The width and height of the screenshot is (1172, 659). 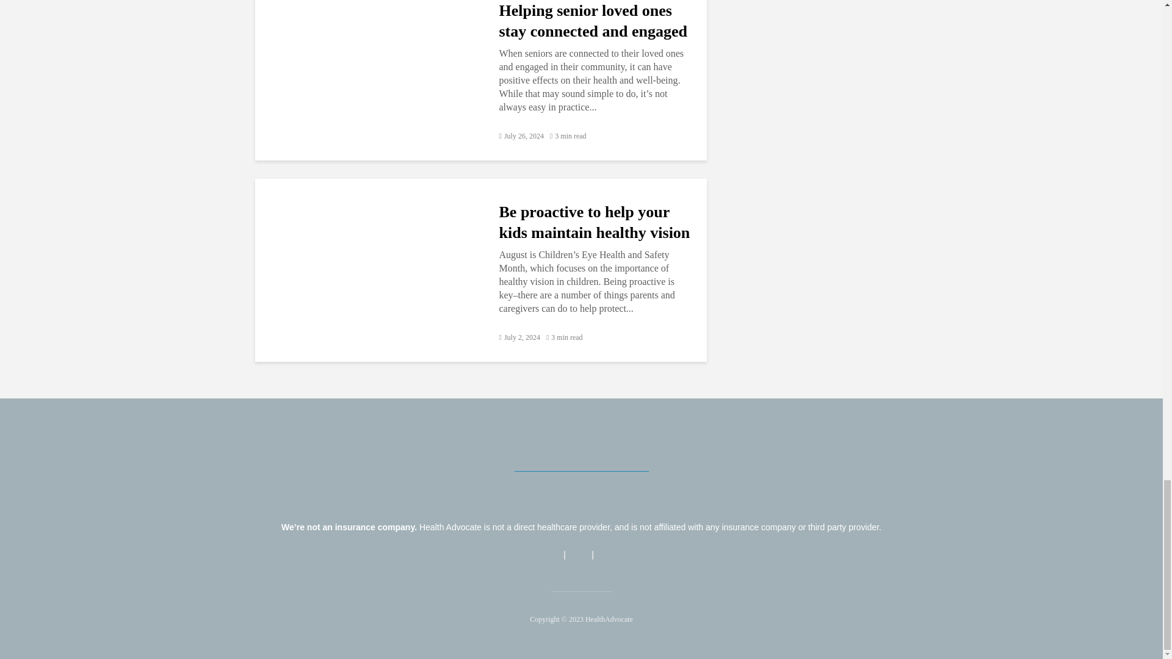 I want to click on Helping senior loved ones stay connected and engaged, so click(x=367, y=67).